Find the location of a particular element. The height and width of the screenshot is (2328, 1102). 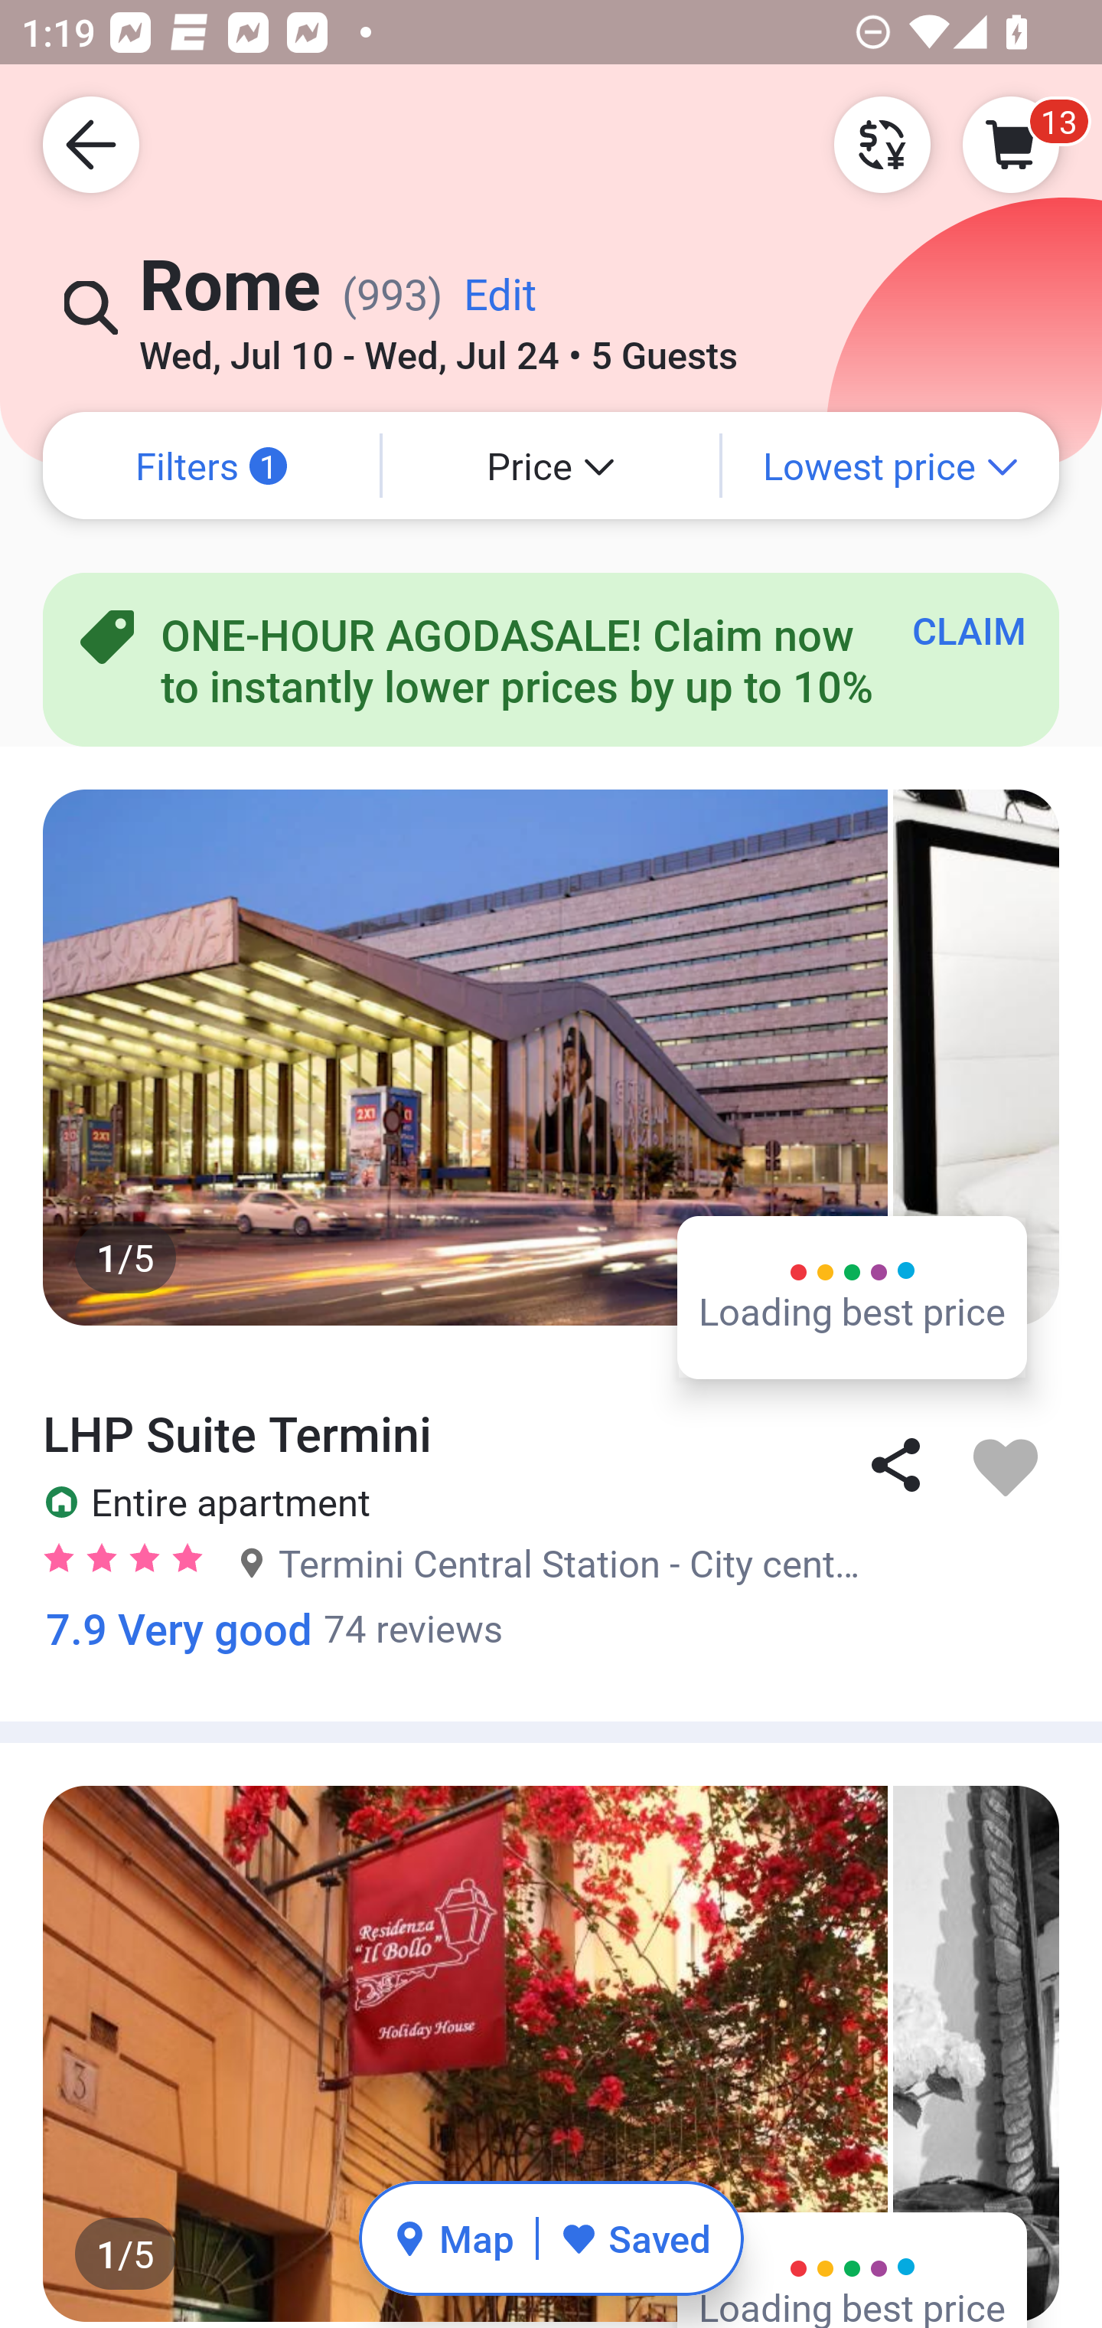

1/5 is located at coordinates (551, 2052).